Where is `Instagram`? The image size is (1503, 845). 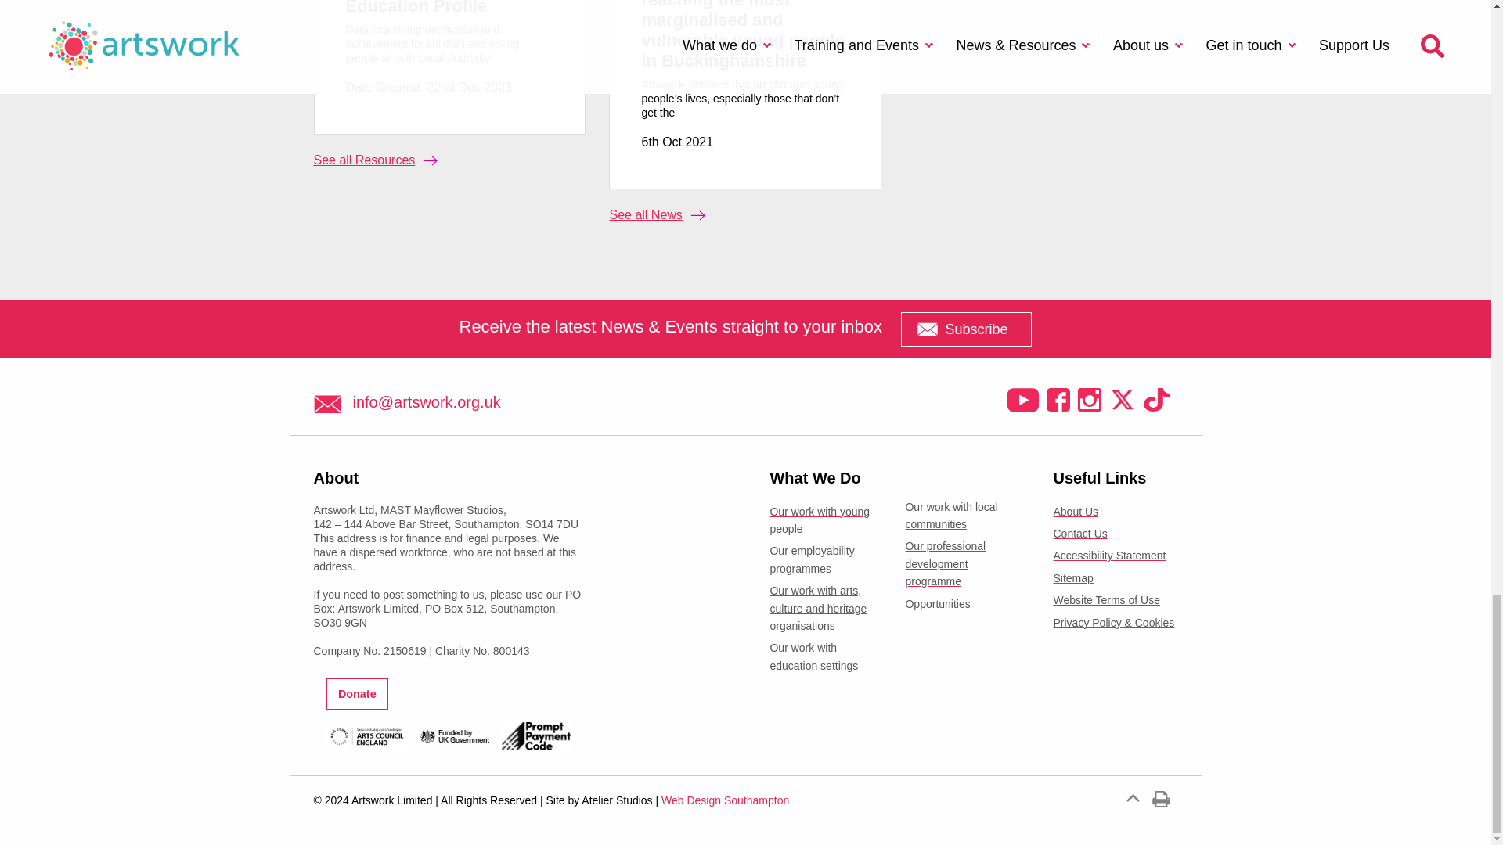
Instagram is located at coordinates (1088, 399).